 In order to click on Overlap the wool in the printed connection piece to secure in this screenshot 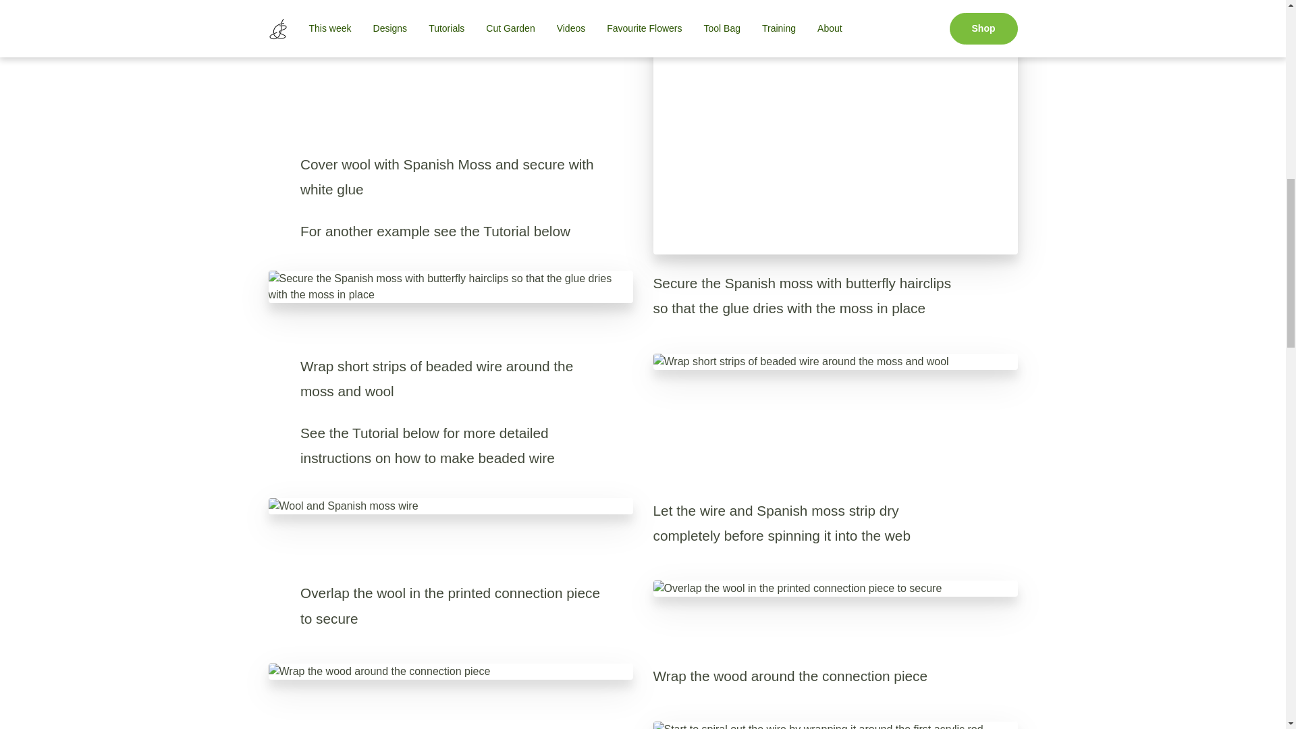, I will do `click(835, 589)`.